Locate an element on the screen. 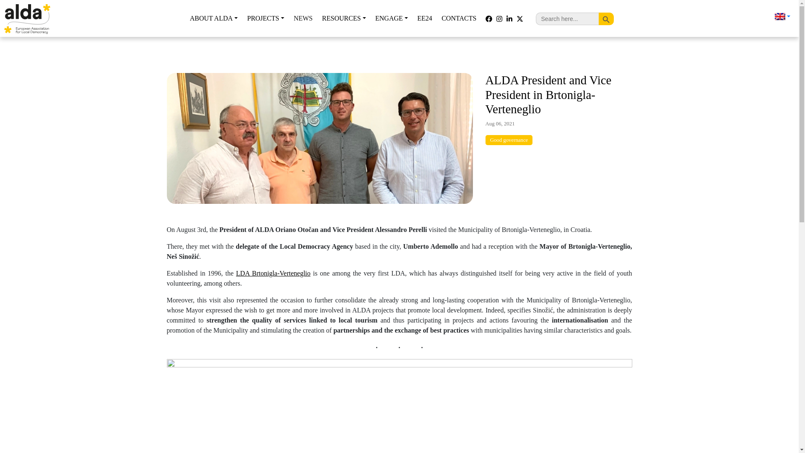  Good governance is located at coordinates (509, 140).